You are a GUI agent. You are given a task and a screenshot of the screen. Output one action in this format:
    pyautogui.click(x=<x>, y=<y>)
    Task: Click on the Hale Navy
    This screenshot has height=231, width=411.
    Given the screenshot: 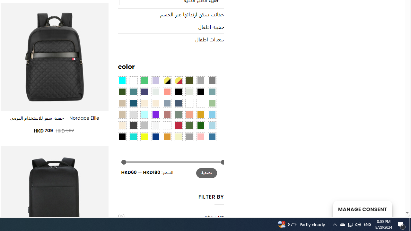 What is the action you would take?
    pyautogui.click(x=178, y=103)
    